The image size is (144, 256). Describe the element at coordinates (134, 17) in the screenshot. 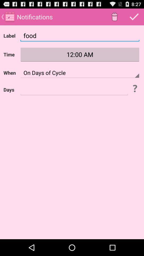

I see `select tick or done button which is after delete button on page` at that location.